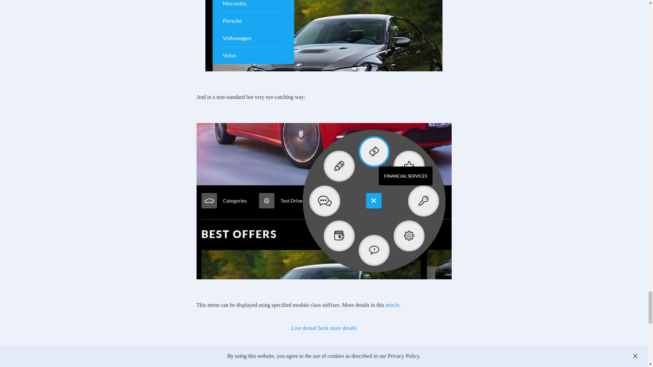 The width and height of the screenshot is (653, 367). I want to click on JM Car Dealer module suffixes, so click(392, 305).